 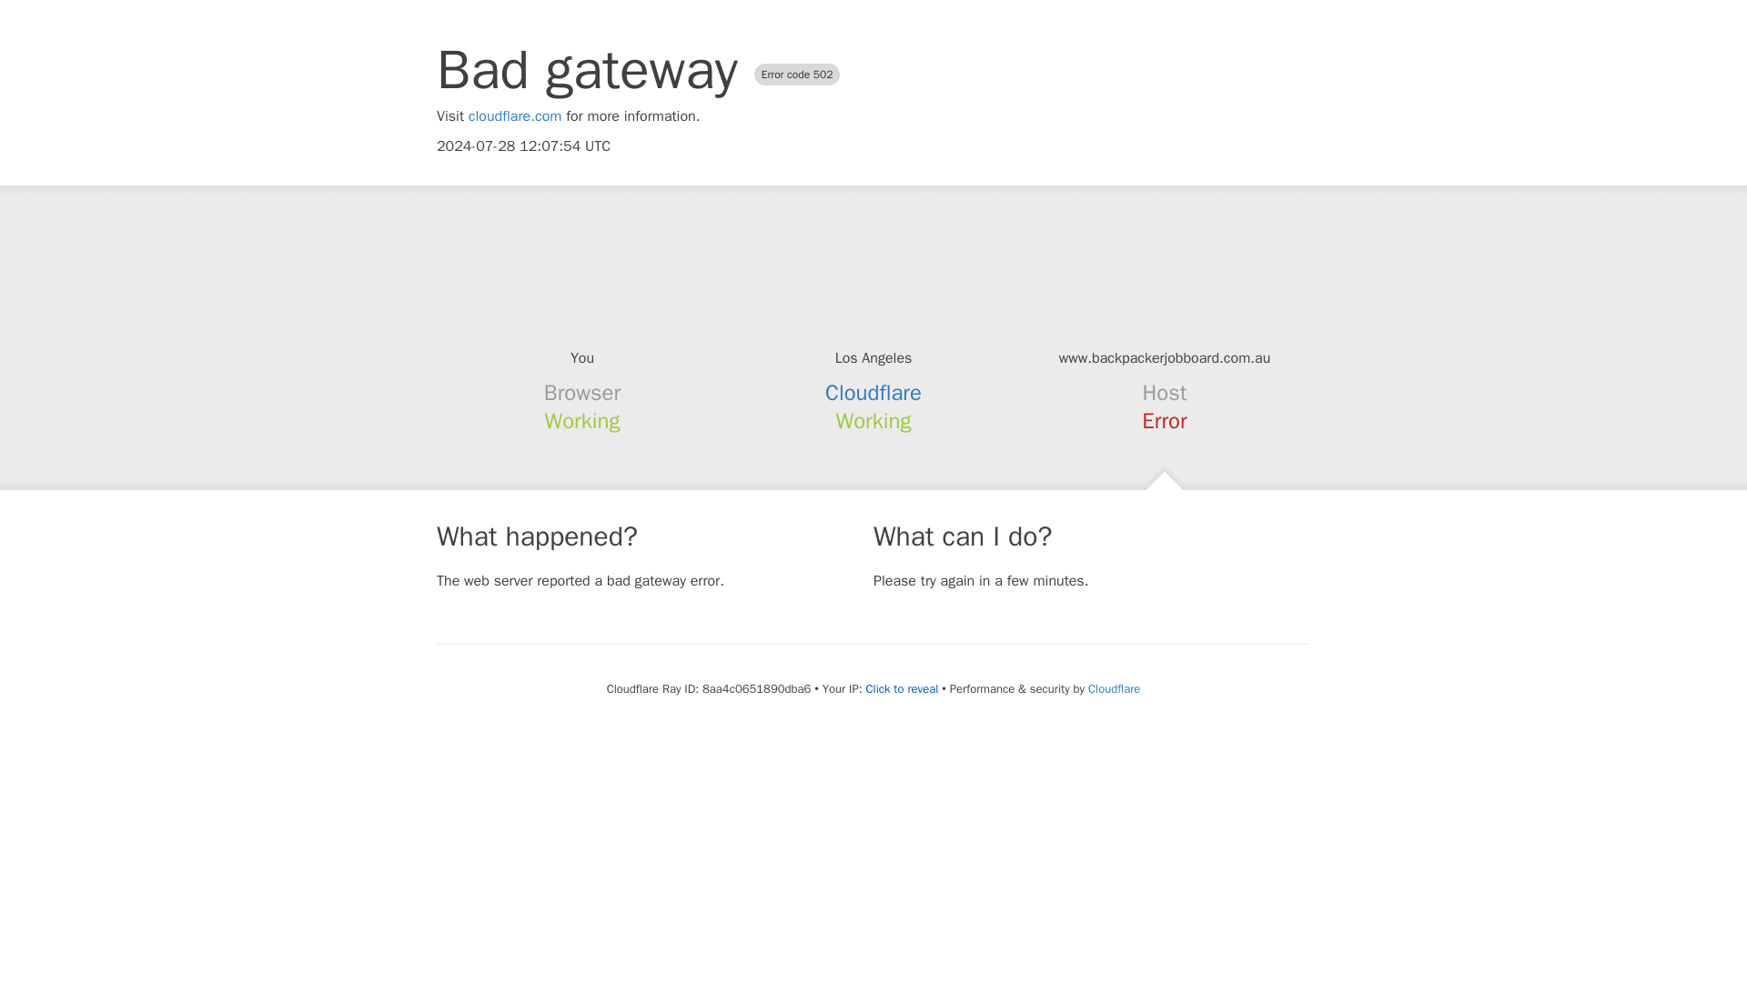 I want to click on cloudflare.com, so click(x=515, y=116).